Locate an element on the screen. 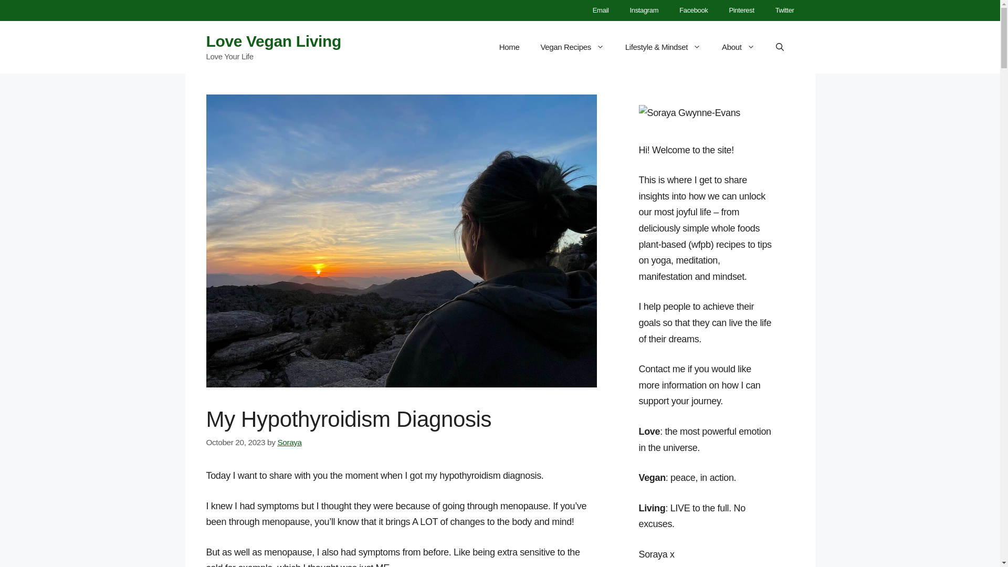 The image size is (1008, 567). Email is located at coordinates (601, 10).